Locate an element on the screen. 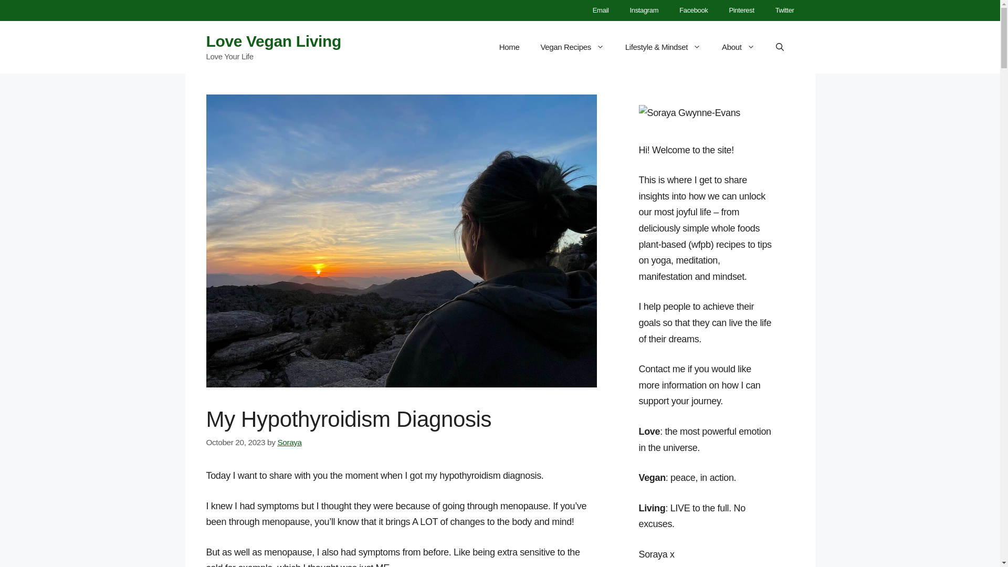 The image size is (1008, 567). Email is located at coordinates (601, 10).